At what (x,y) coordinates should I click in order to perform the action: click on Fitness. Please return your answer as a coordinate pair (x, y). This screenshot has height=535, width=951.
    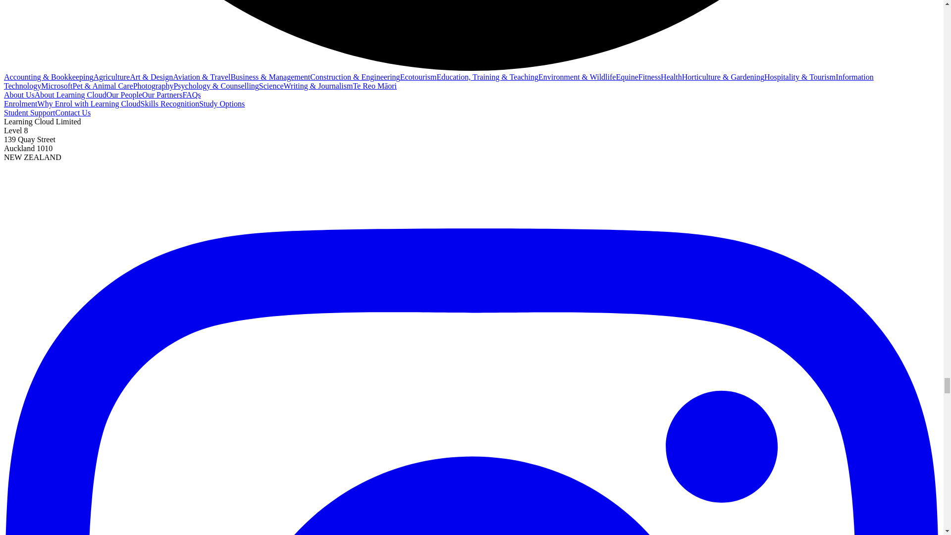
    Looking at the image, I should click on (649, 77).